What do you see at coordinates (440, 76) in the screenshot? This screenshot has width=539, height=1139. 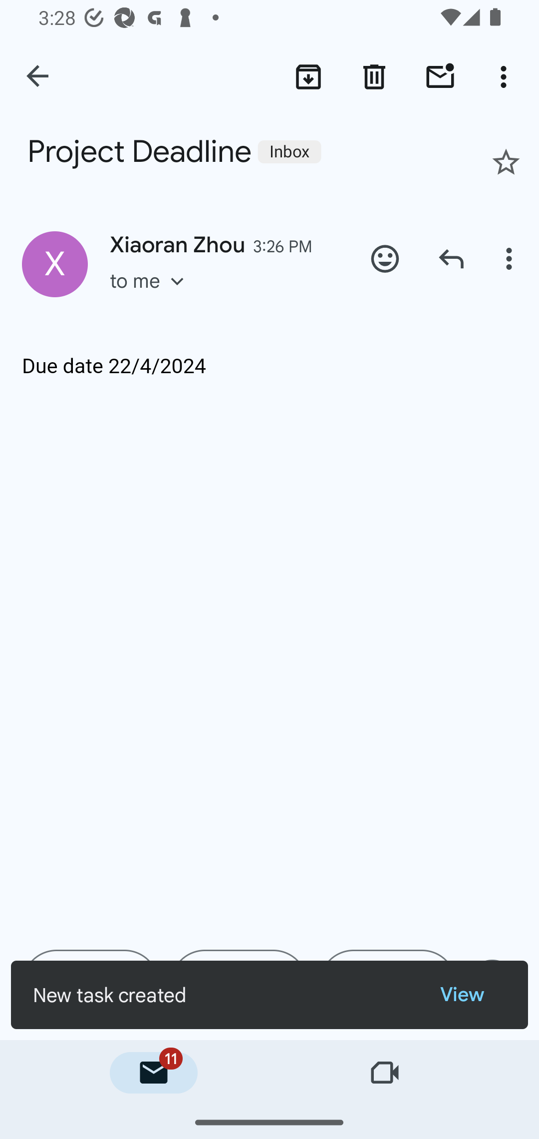 I see `Mark unread` at bounding box center [440, 76].